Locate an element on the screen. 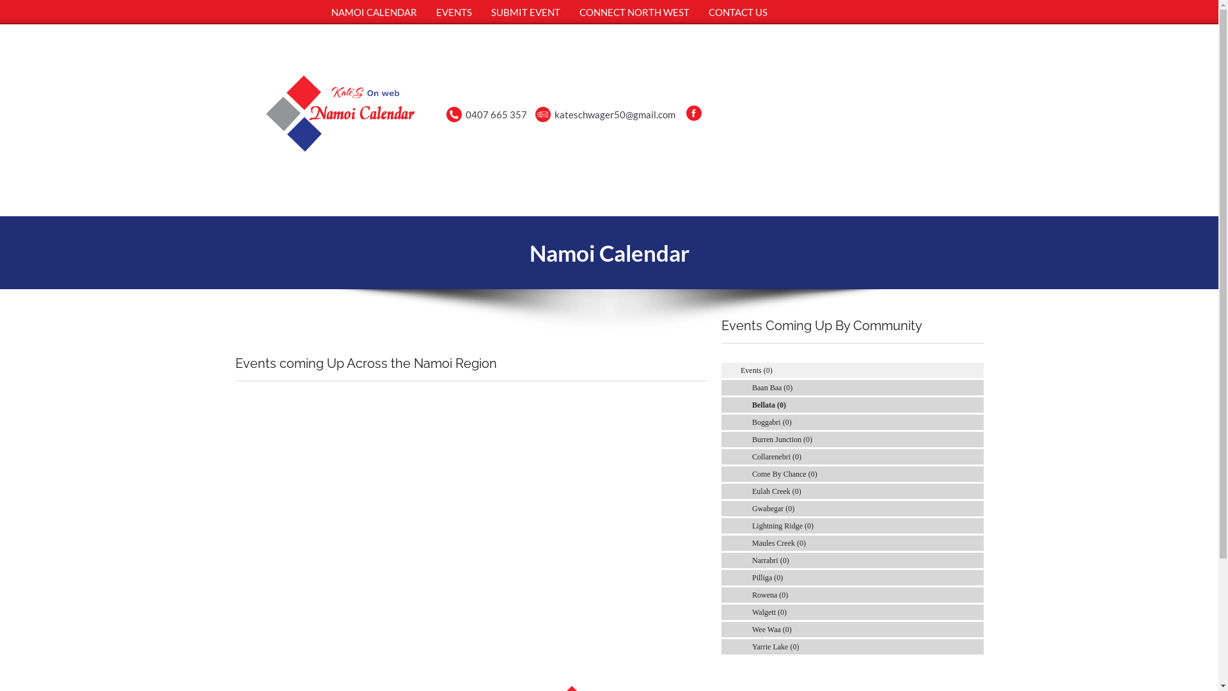  EVENTS is located at coordinates (453, 12).